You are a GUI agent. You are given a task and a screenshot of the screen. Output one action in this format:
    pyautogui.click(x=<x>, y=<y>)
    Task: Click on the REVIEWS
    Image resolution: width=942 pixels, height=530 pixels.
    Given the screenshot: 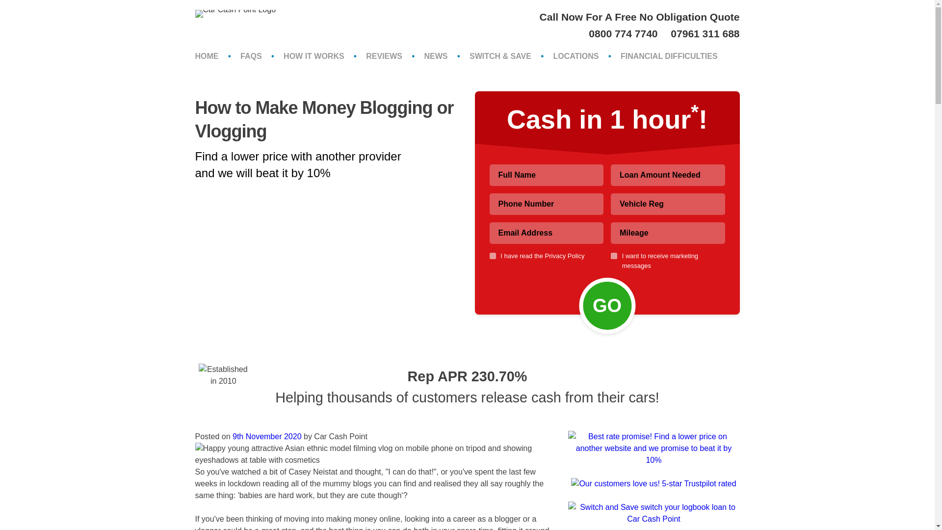 What is the action you would take?
    pyautogui.click(x=384, y=56)
    